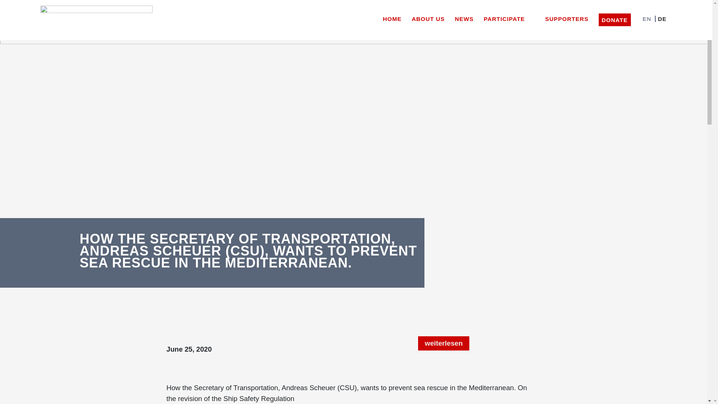  What do you see at coordinates (392, 17) in the screenshot?
I see `HOME` at bounding box center [392, 17].